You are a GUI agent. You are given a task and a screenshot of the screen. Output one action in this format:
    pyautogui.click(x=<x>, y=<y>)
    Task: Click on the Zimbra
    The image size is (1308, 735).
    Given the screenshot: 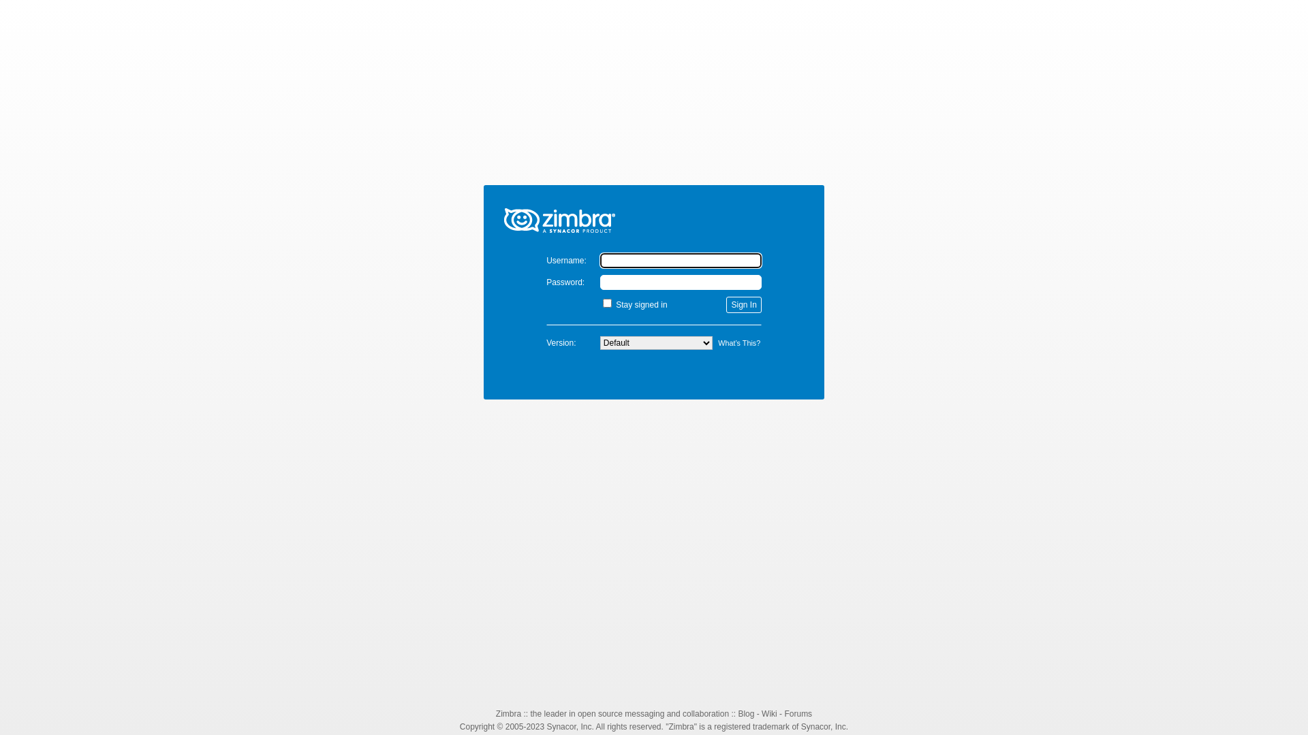 What is the action you would take?
    pyautogui.click(x=508, y=714)
    